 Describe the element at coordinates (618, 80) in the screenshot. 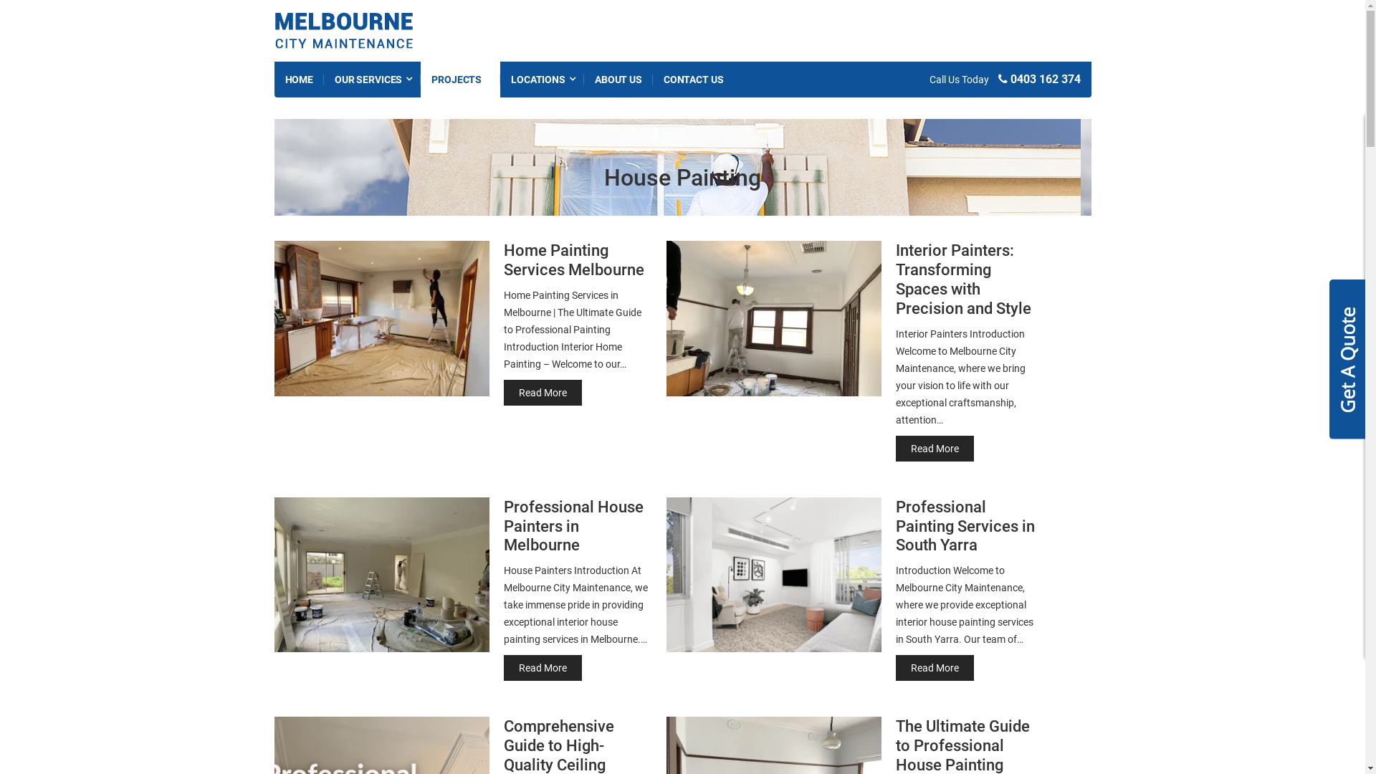

I see `ABOUT US` at that location.